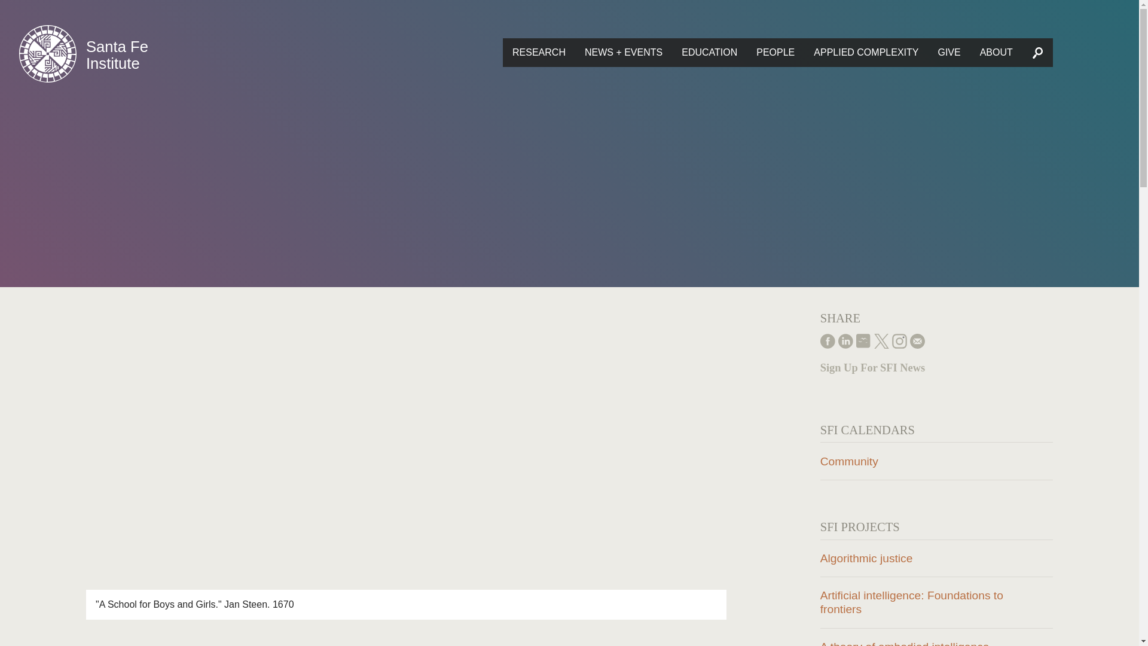 The height and width of the screenshot is (646, 1148). What do you see at coordinates (538, 53) in the screenshot?
I see `RESEARCH` at bounding box center [538, 53].